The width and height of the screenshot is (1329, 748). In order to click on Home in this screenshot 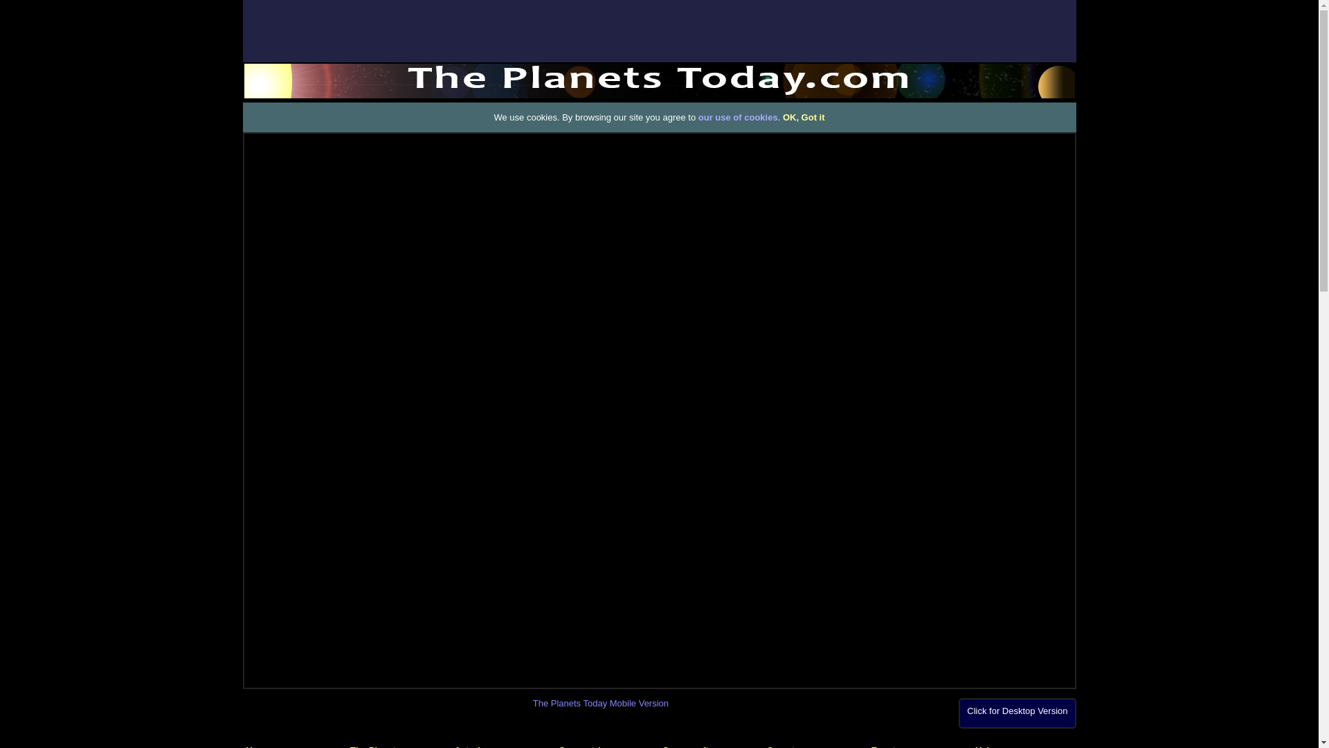, I will do `click(258, 747)`.